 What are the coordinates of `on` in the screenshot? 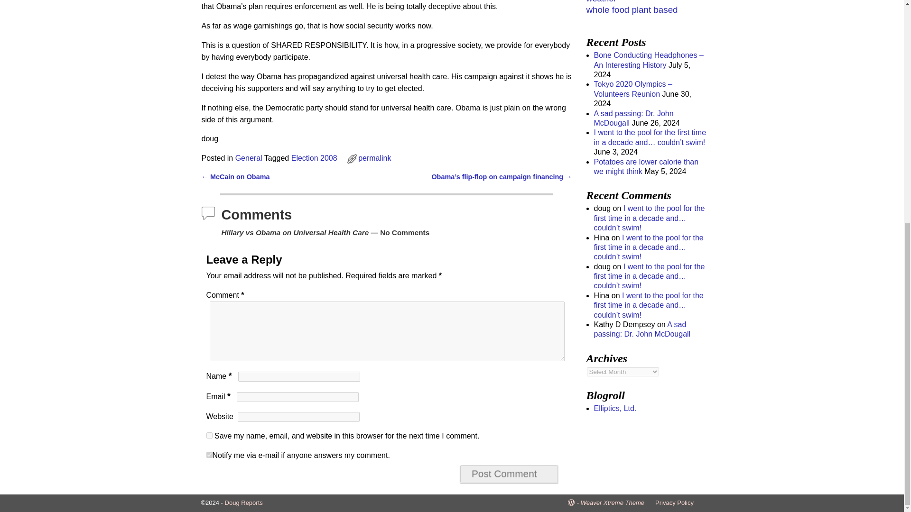 It's located at (209, 454).